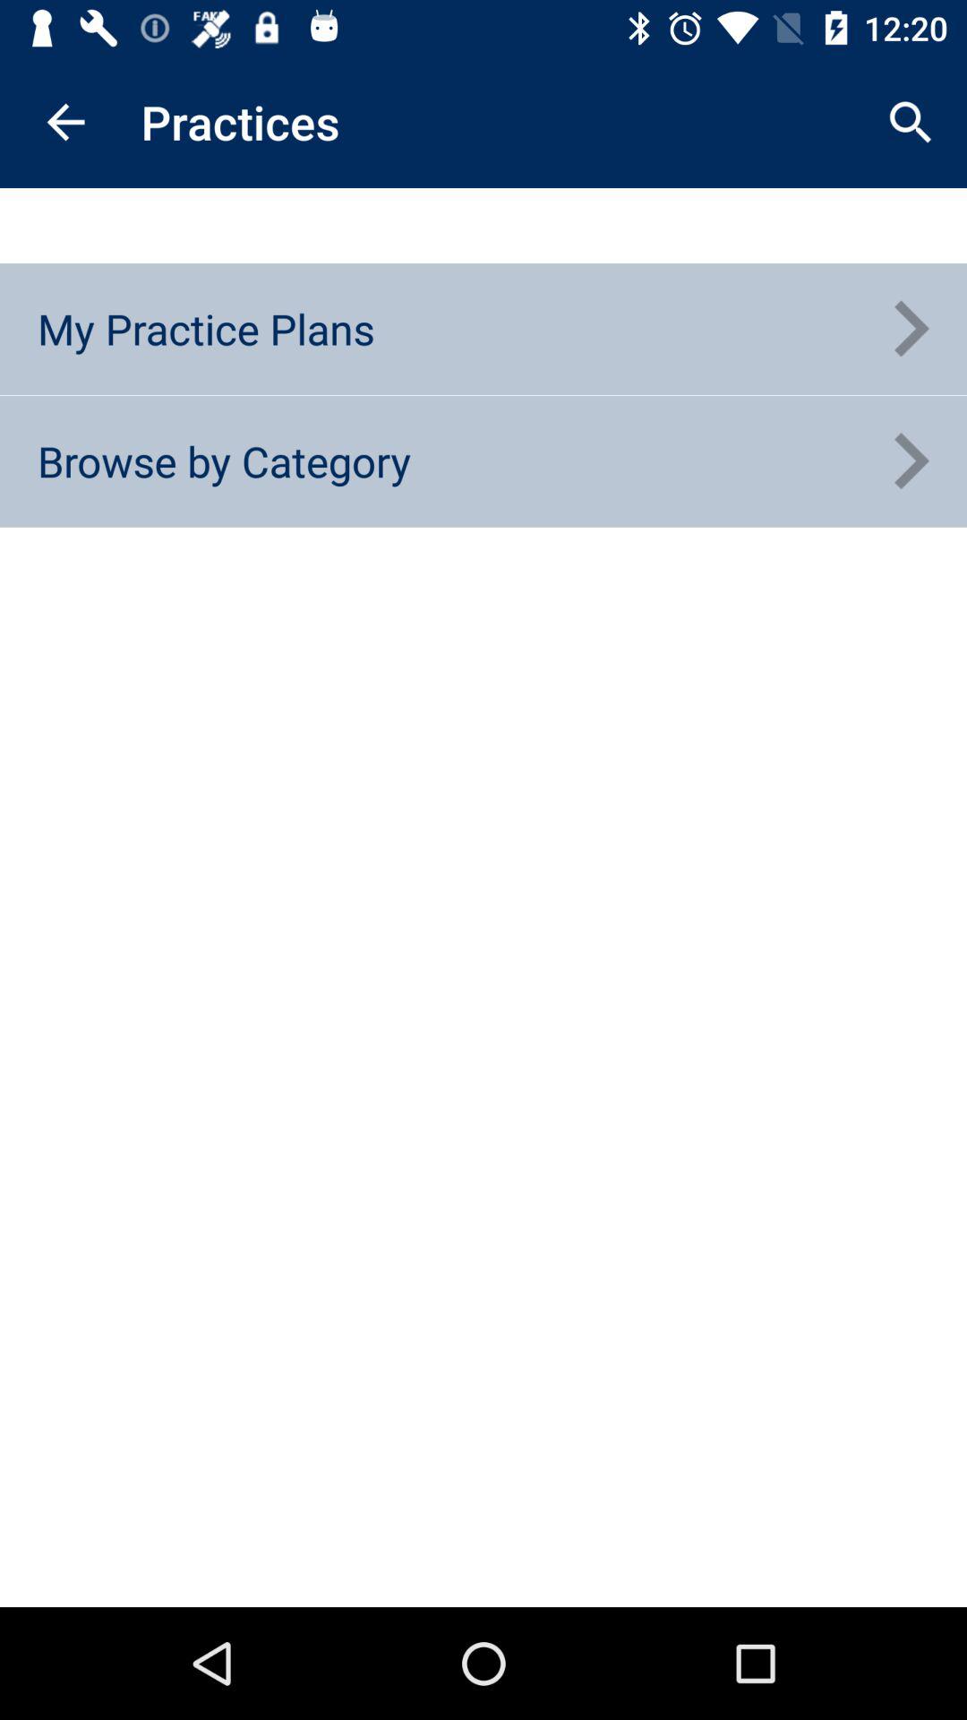 The height and width of the screenshot is (1720, 967). I want to click on tap the icon above browse by category, so click(206, 329).